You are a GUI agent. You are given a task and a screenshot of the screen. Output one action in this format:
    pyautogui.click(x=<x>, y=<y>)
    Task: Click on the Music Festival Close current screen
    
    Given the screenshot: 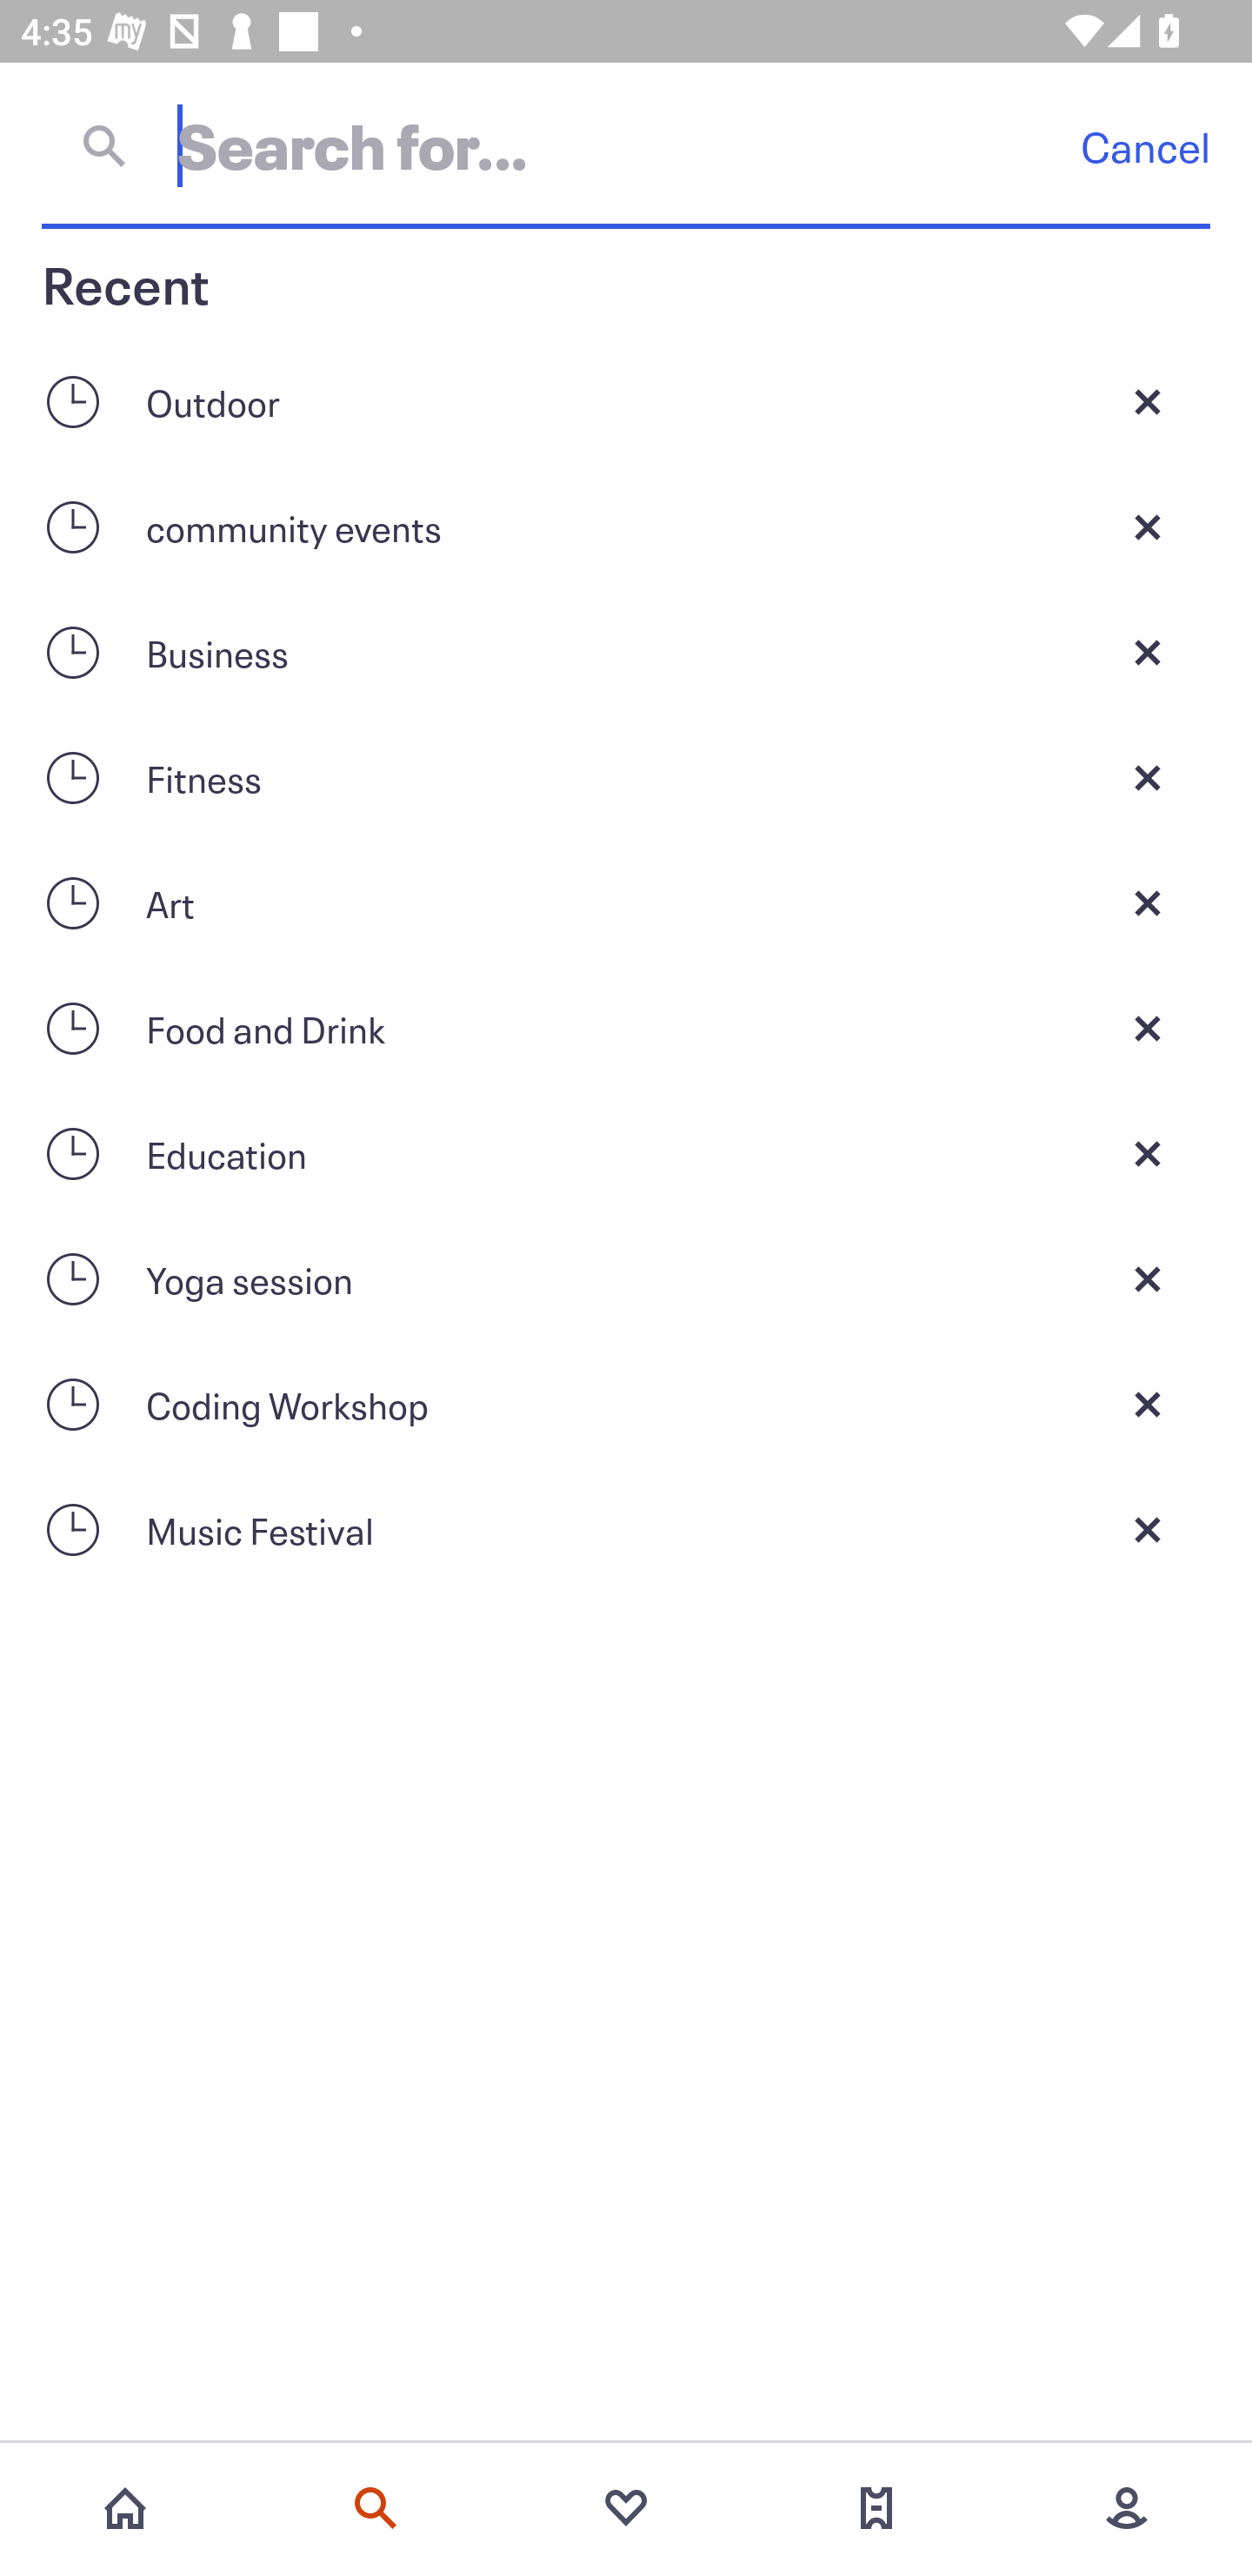 What is the action you would take?
    pyautogui.click(x=626, y=1530)
    